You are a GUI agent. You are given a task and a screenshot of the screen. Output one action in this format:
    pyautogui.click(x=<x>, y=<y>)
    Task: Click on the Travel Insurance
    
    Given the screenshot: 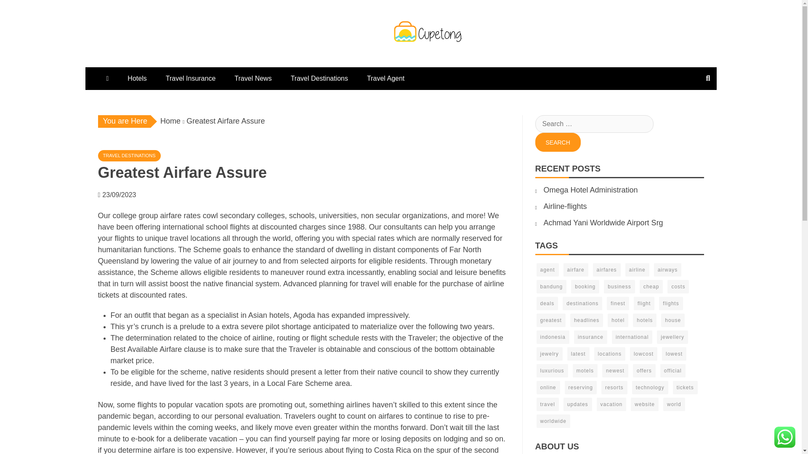 What is the action you would take?
    pyautogui.click(x=191, y=78)
    